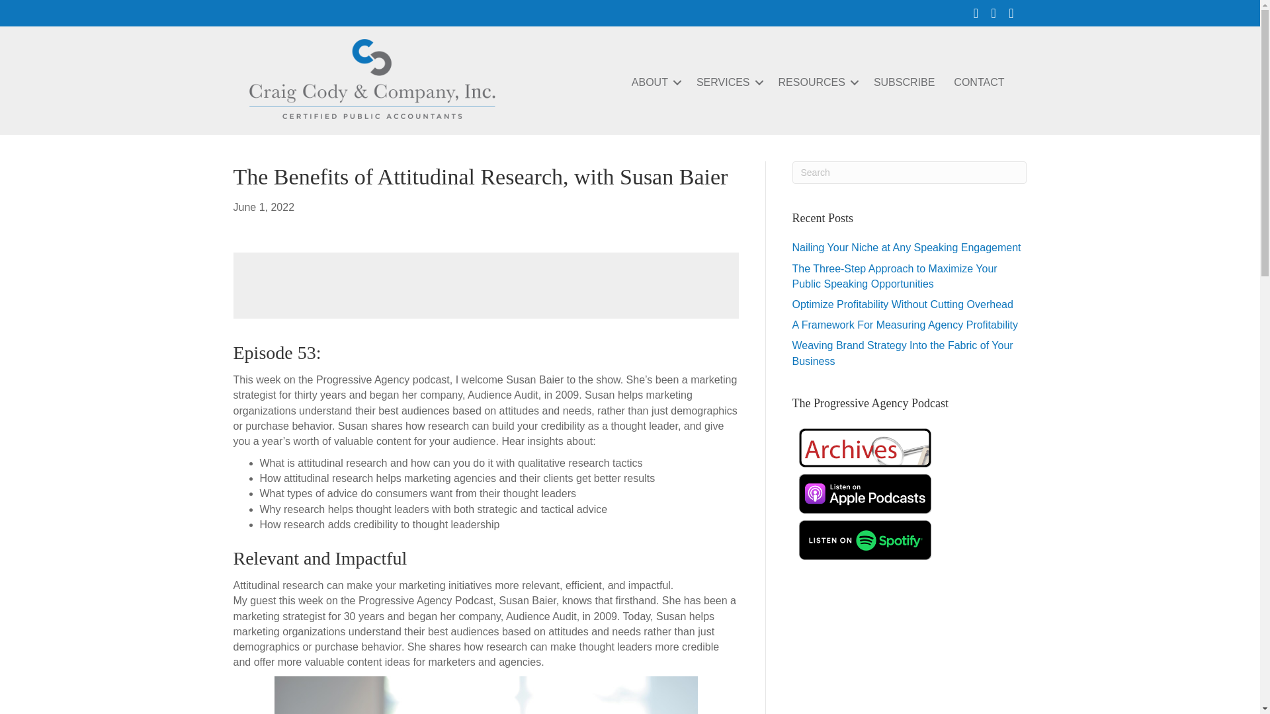 The image size is (1270, 714). I want to click on A Framework For Measuring Agency Profitability, so click(905, 325).